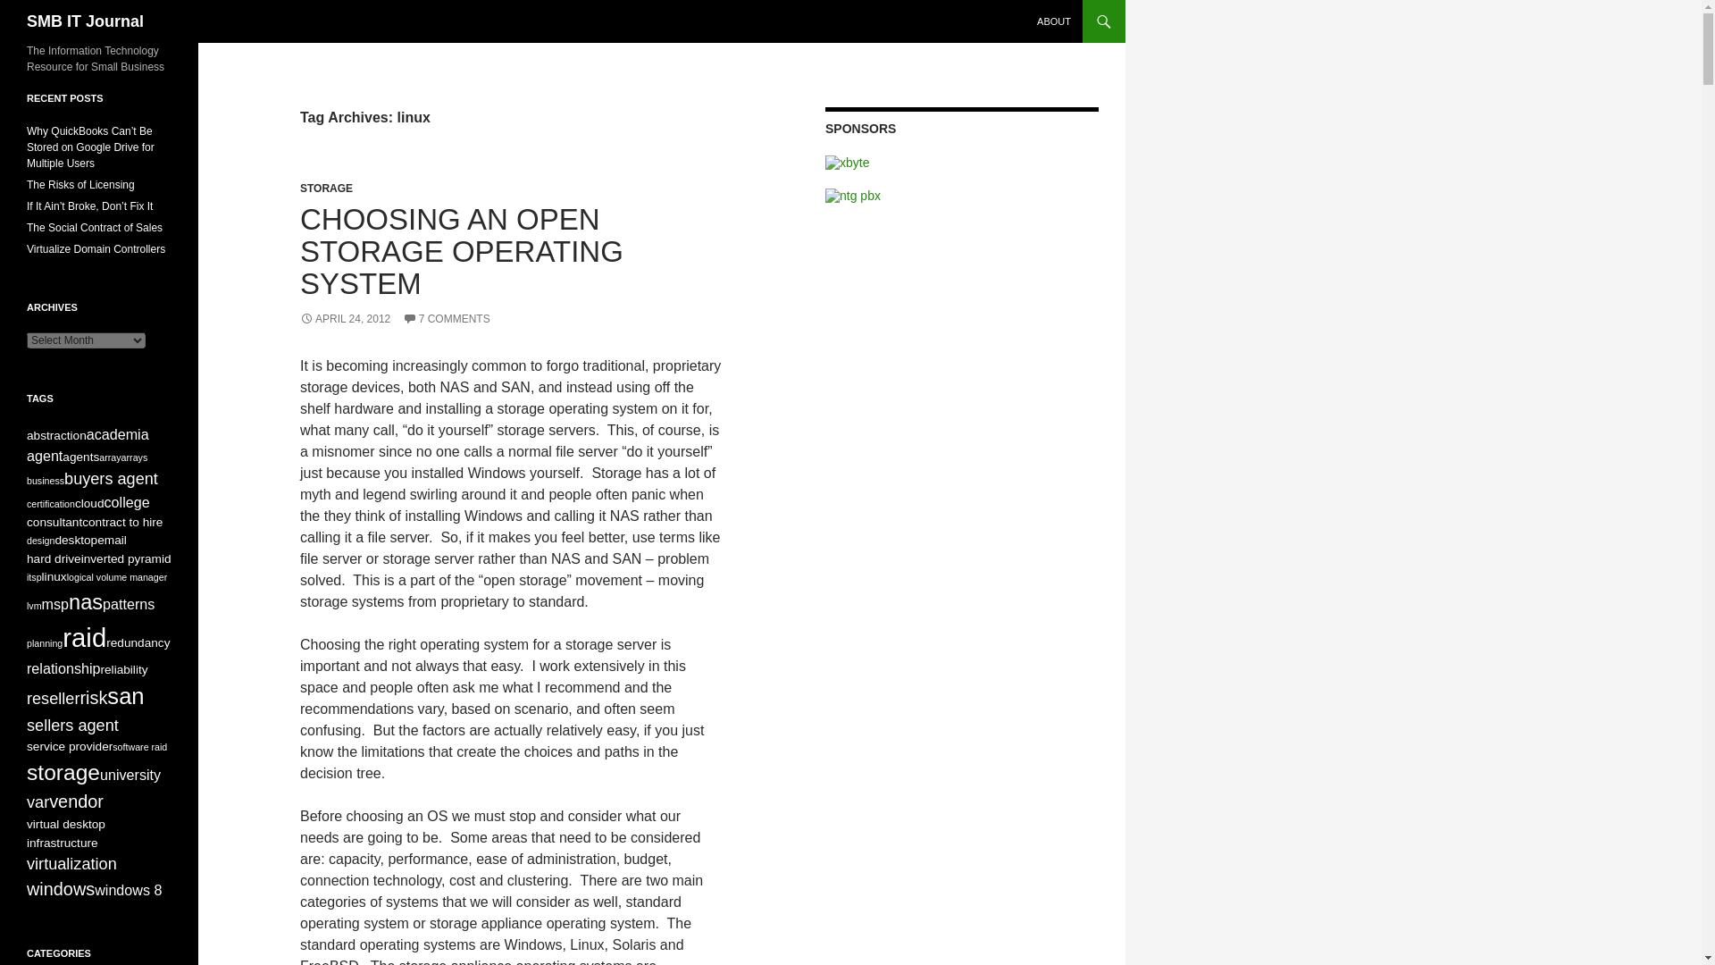 The image size is (1715, 965). Describe the element at coordinates (86, 21) in the screenshot. I see `SMB IT Journal` at that location.